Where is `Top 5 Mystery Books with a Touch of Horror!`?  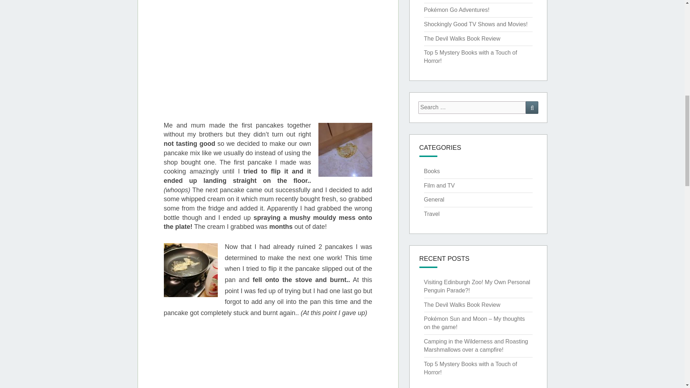 Top 5 Mystery Books with a Touch of Horror! is located at coordinates (470, 57).